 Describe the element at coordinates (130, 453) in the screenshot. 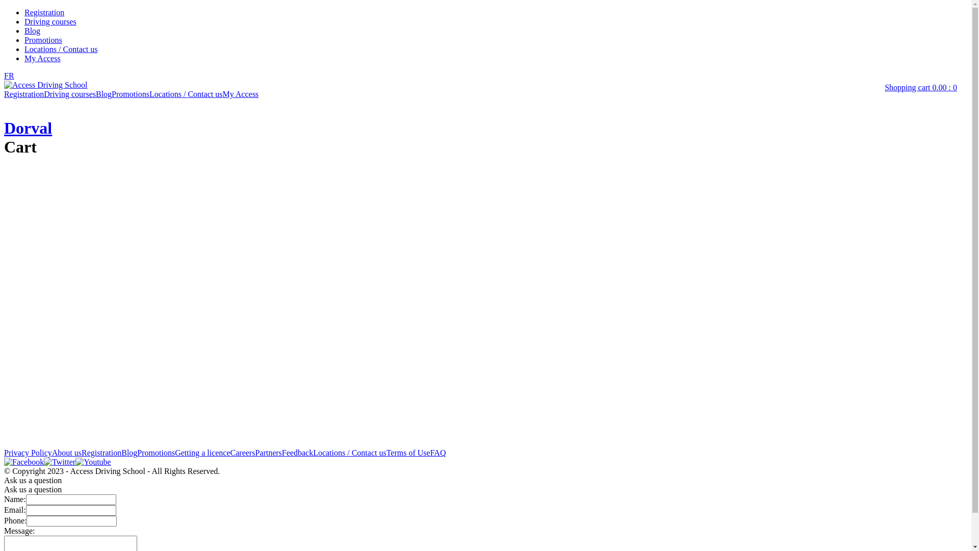

I see `Blog` at that location.